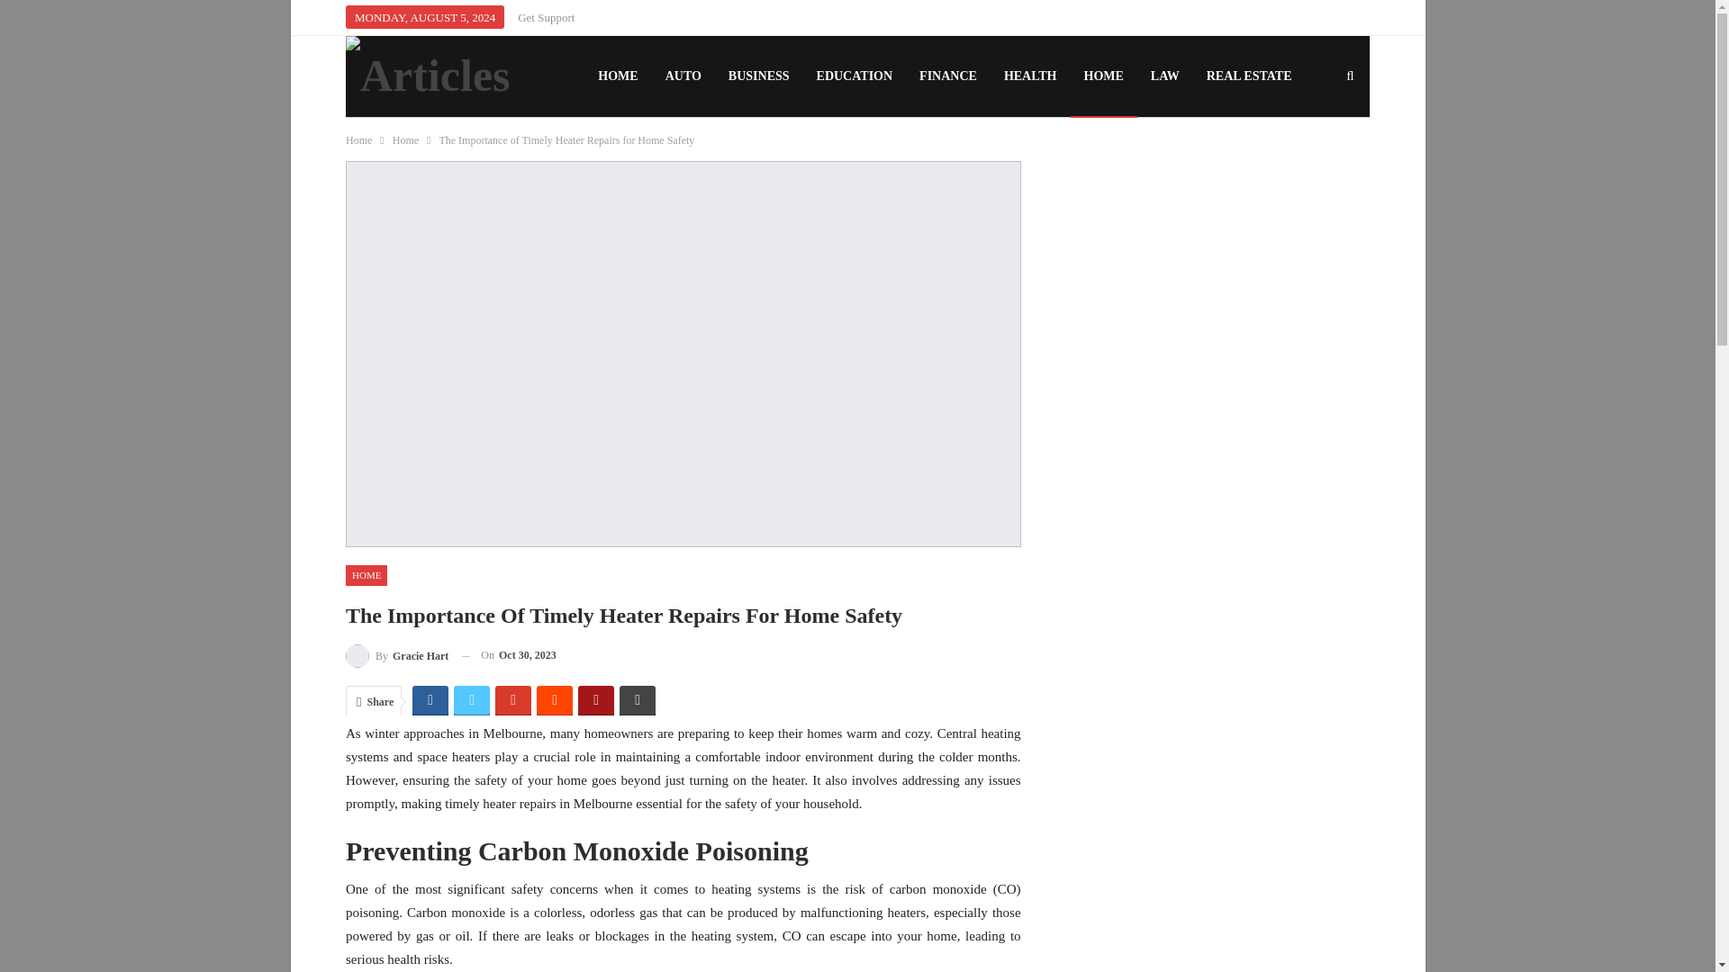 This screenshot has height=972, width=1729. Describe the element at coordinates (546, 17) in the screenshot. I see `Get Support` at that location.